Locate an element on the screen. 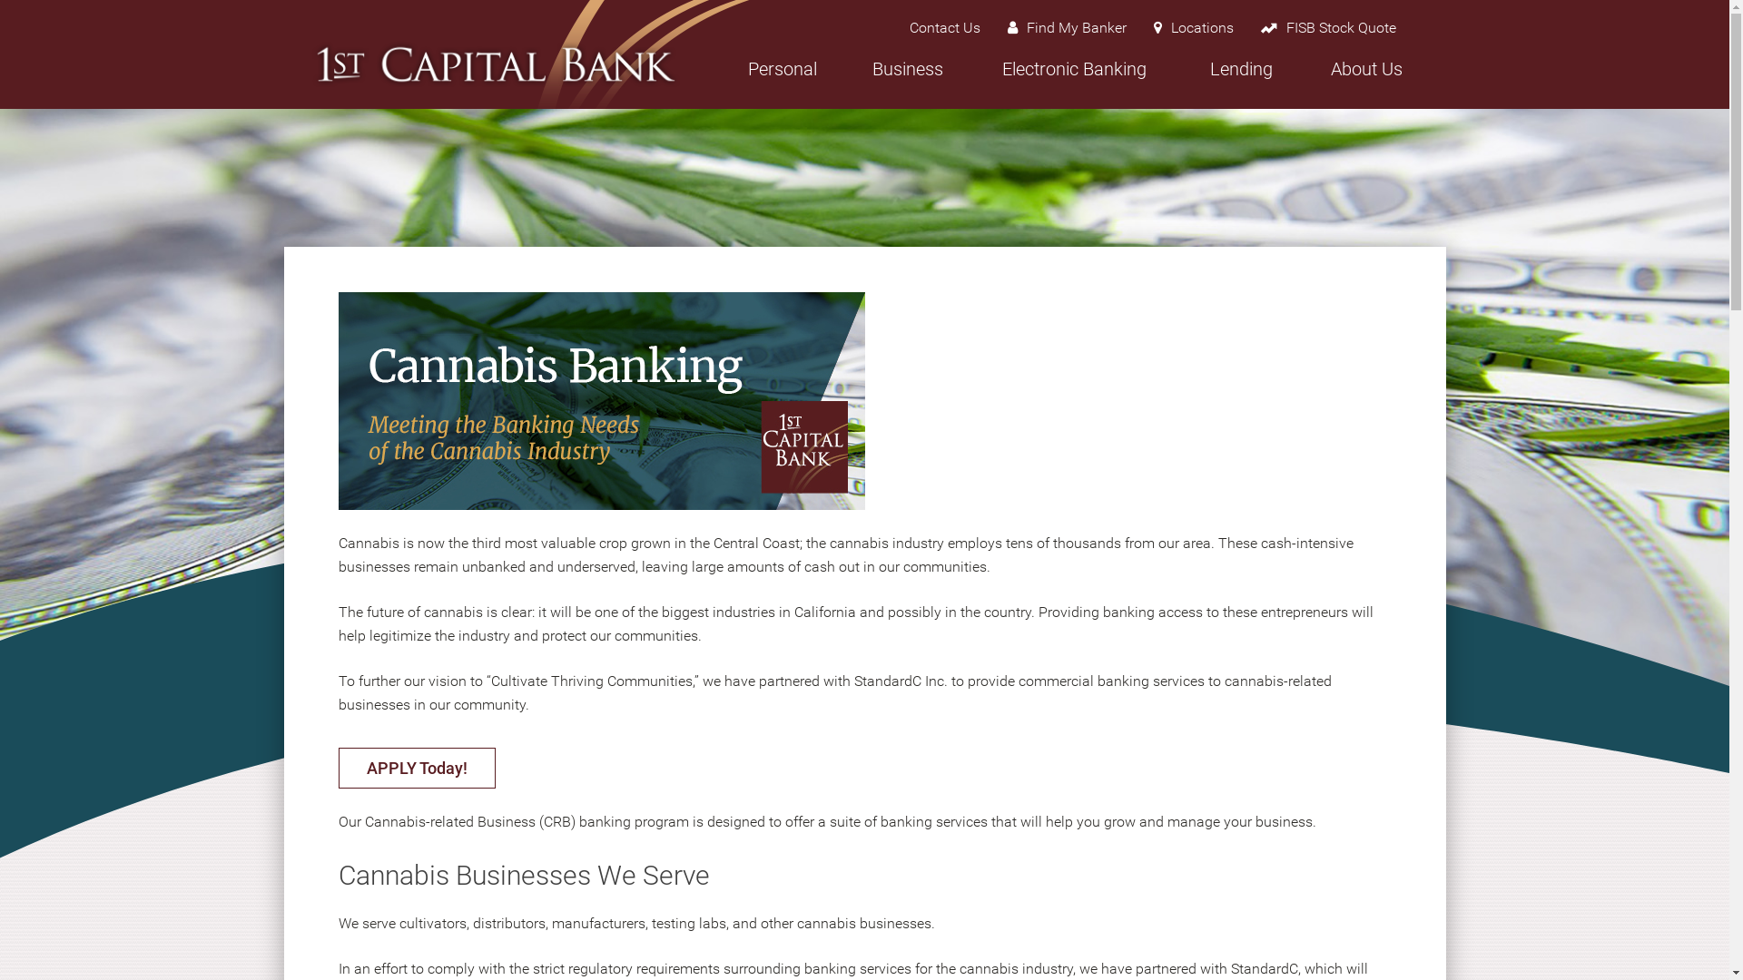  Lending is located at coordinates (1241, 80).